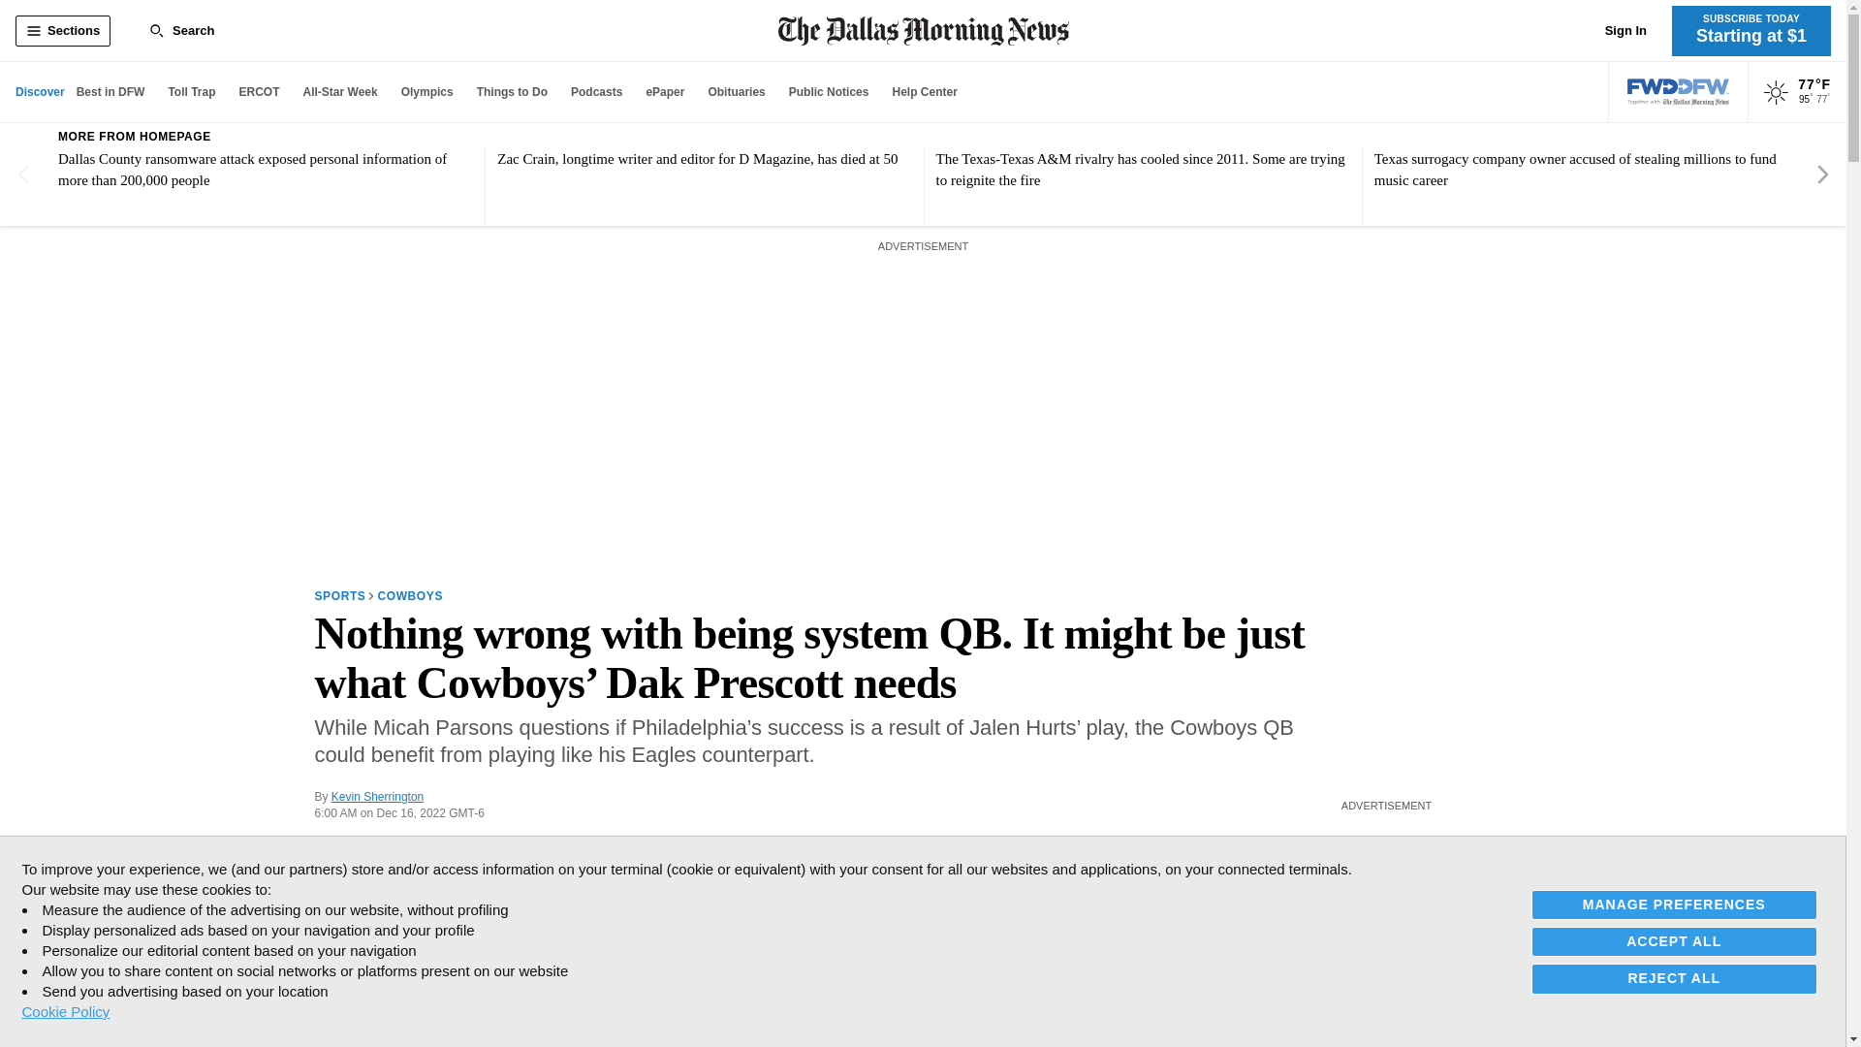  What do you see at coordinates (1675, 977) in the screenshot?
I see `REJECT ALL` at bounding box center [1675, 977].